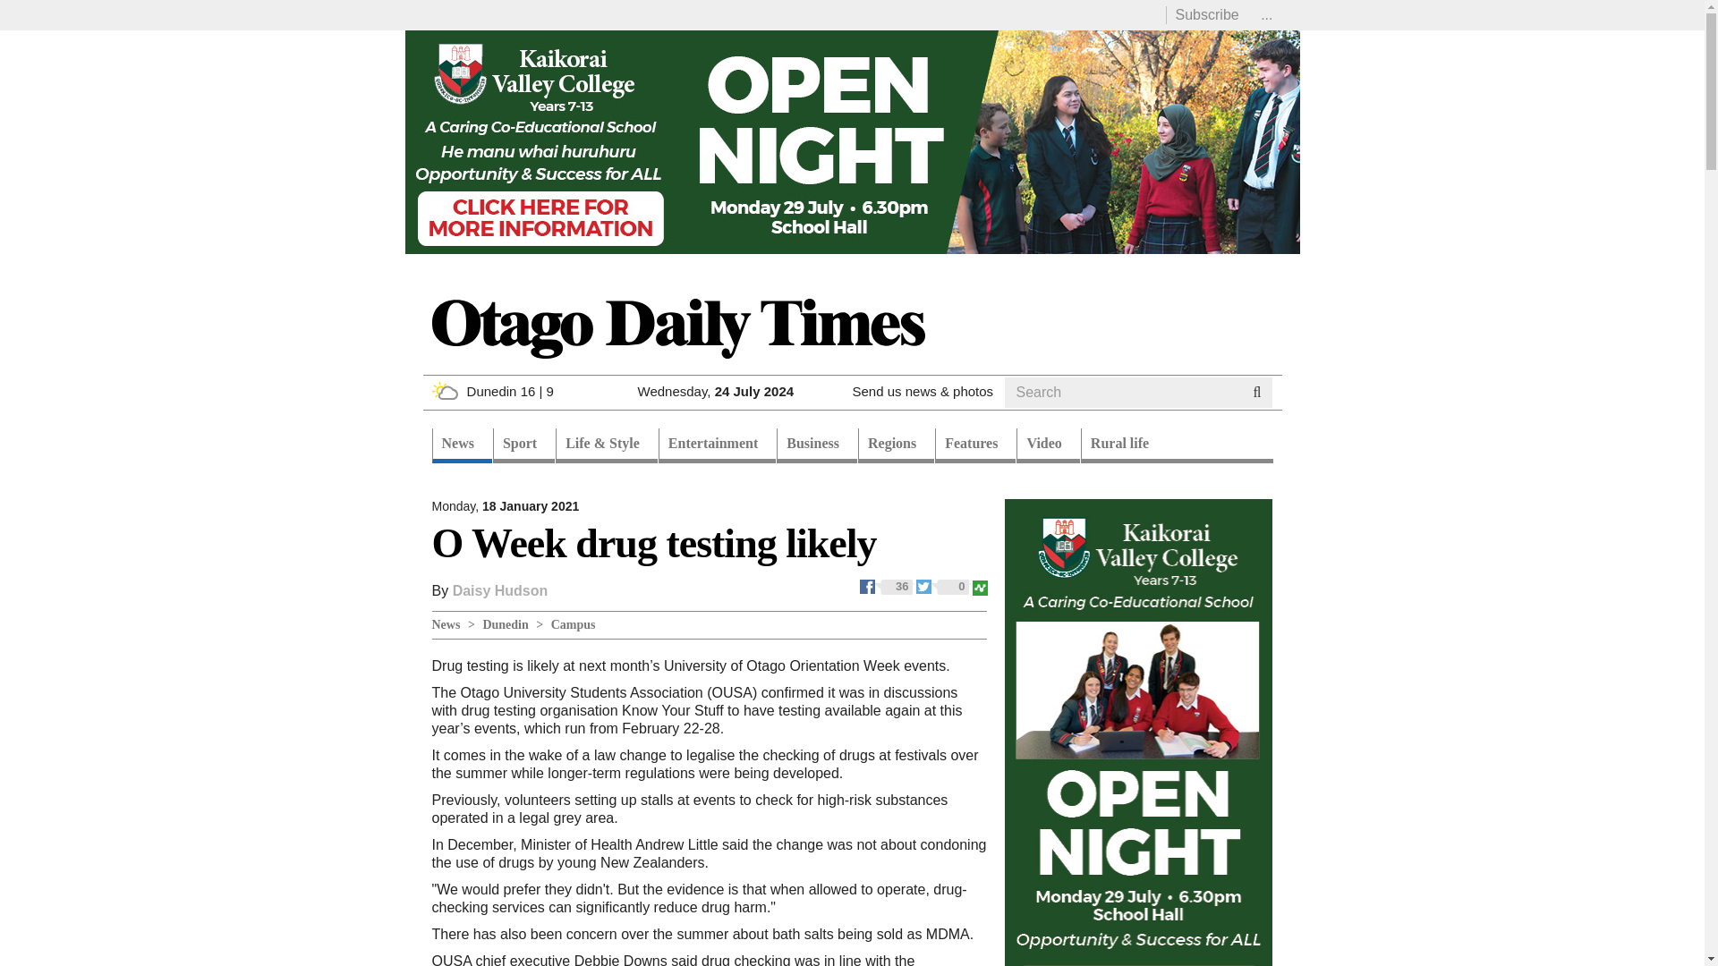 Image resolution: width=1718 pixels, height=966 pixels. Describe the element at coordinates (1038, 413) in the screenshot. I see `Search` at that location.